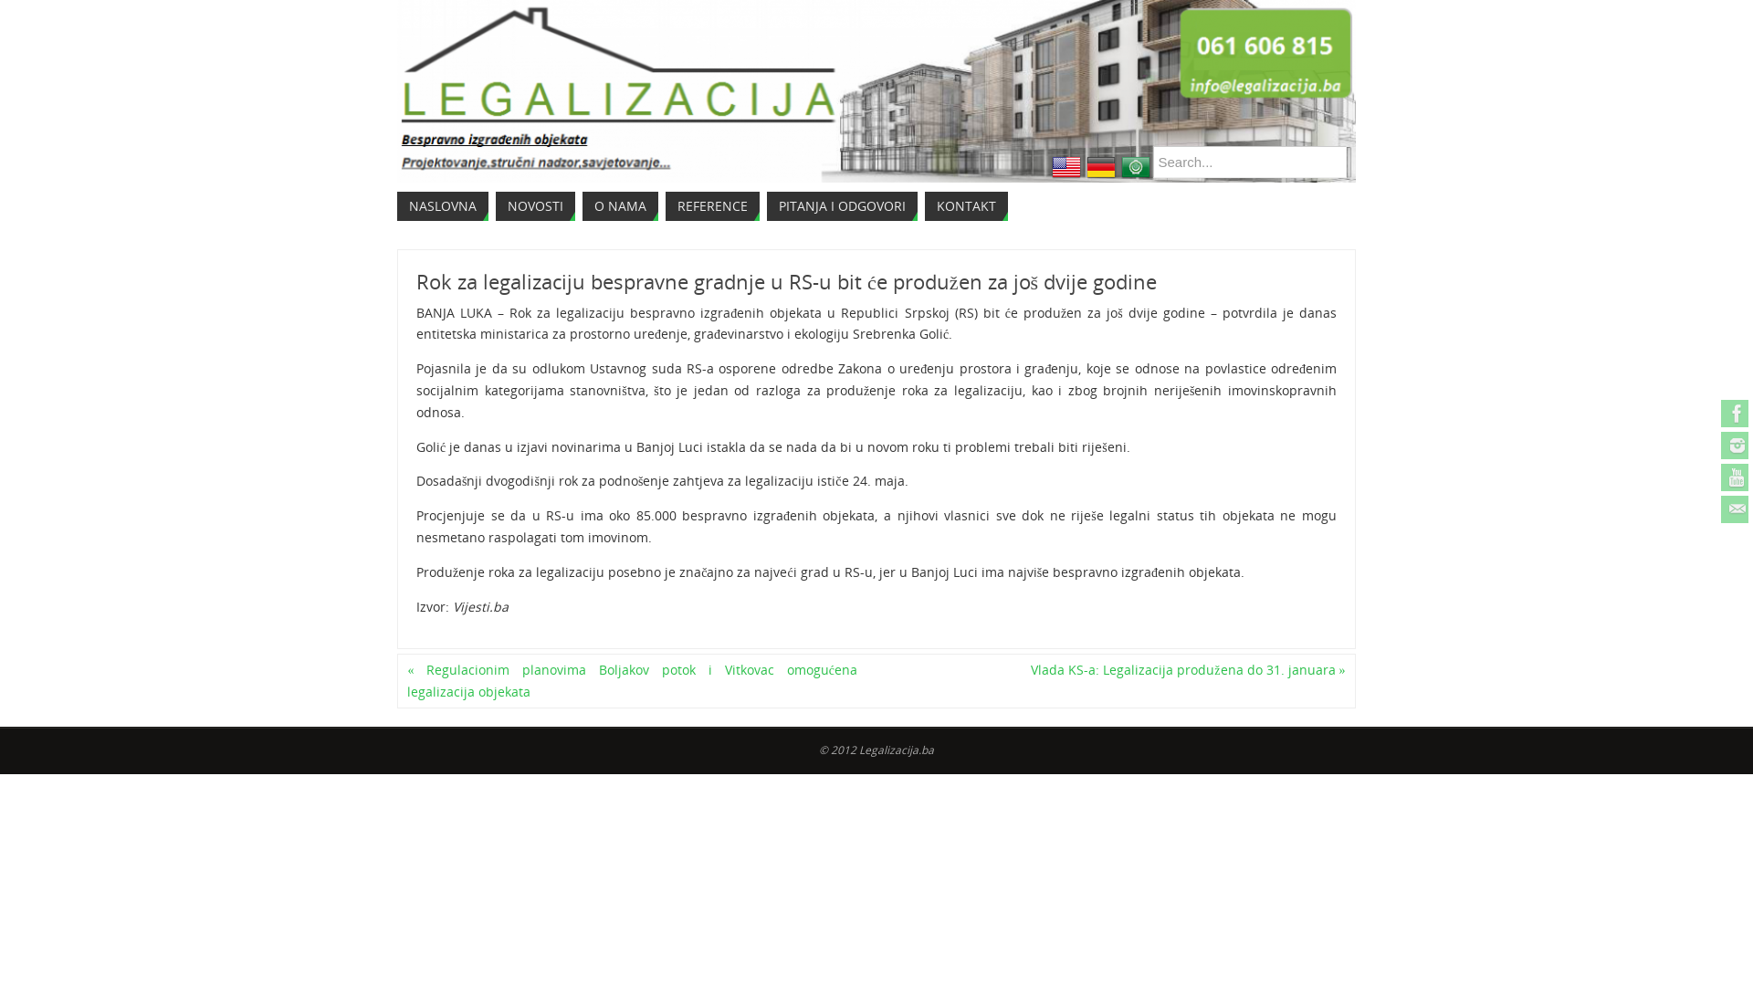 This screenshot has height=986, width=1753. I want to click on YouTube, so click(1735, 477).